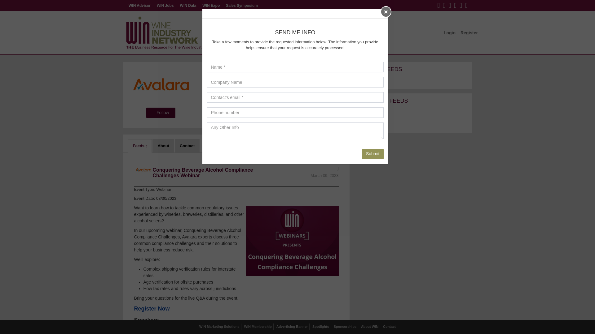 The height and width of the screenshot is (334, 595). What do you see at coordinates (220, 101) in the screenshot?
I see `877-855-9956` at bounding box center [220, 101].